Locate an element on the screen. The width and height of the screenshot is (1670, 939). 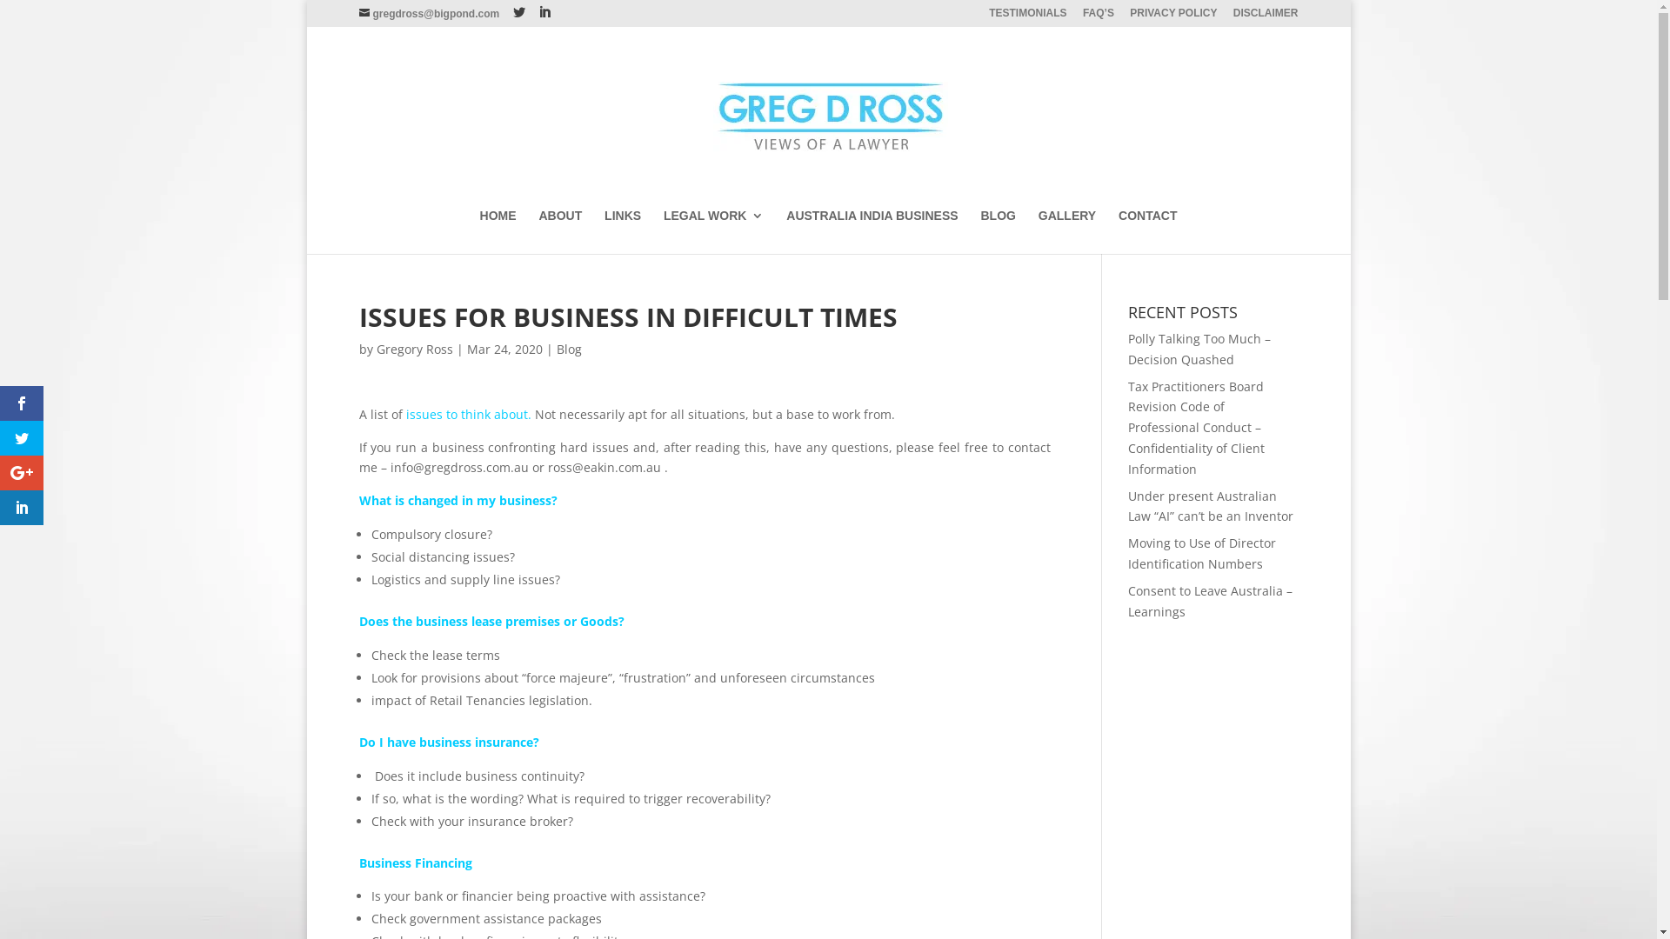
DISCLAIMER is located at coordinates (1266, 17).